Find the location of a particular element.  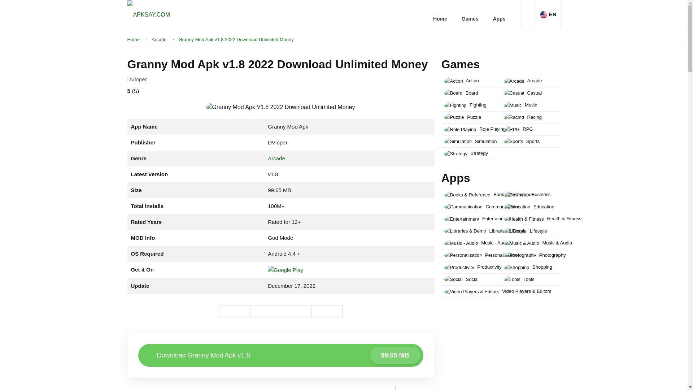

Share on Telegram is located at coordinates (276, 158).